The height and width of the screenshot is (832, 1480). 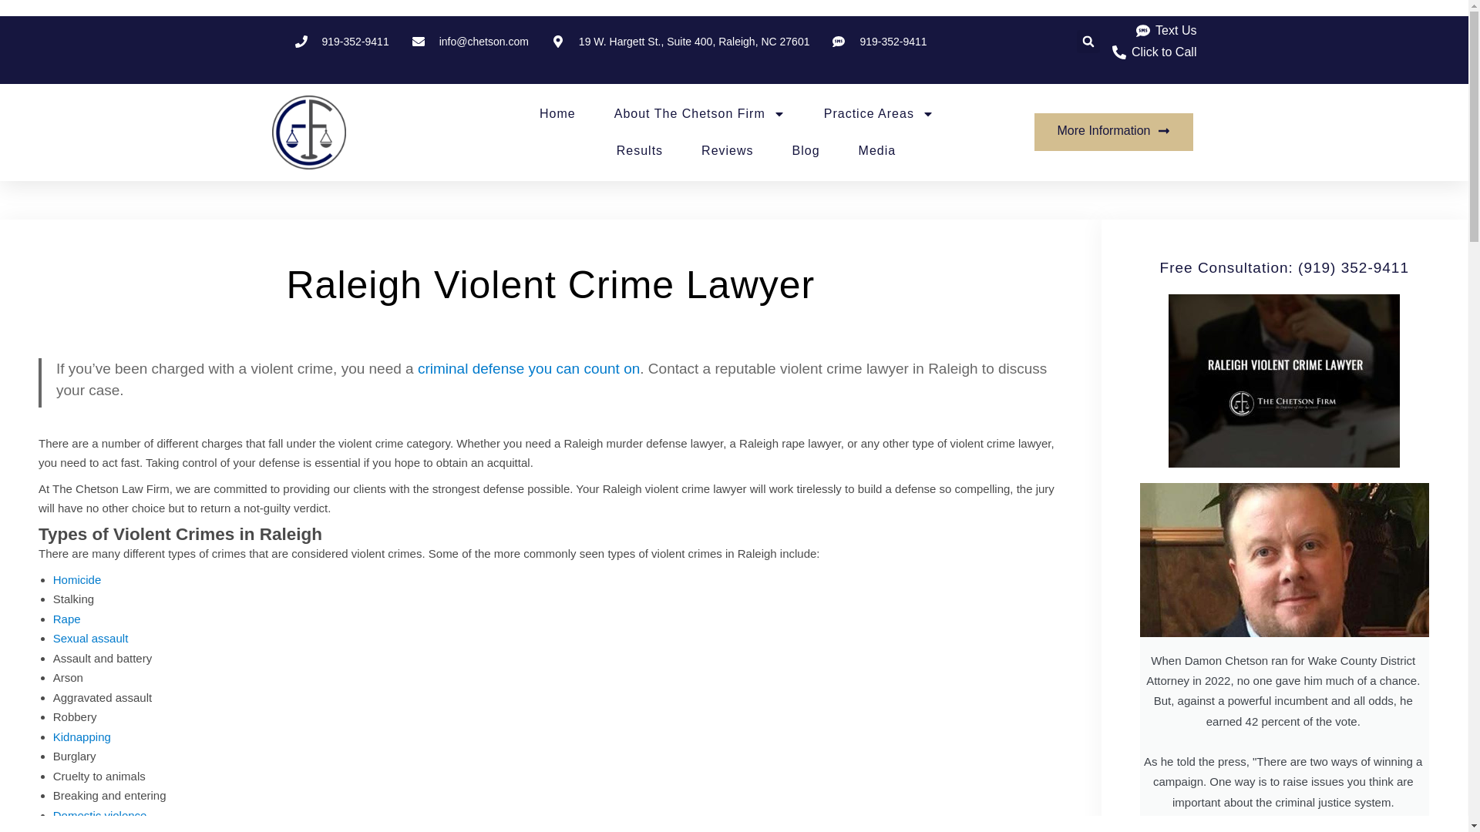 What do you see at coordinates (557, 114) in the screenshot?
I see `Home` at bounding box center [557, 114].